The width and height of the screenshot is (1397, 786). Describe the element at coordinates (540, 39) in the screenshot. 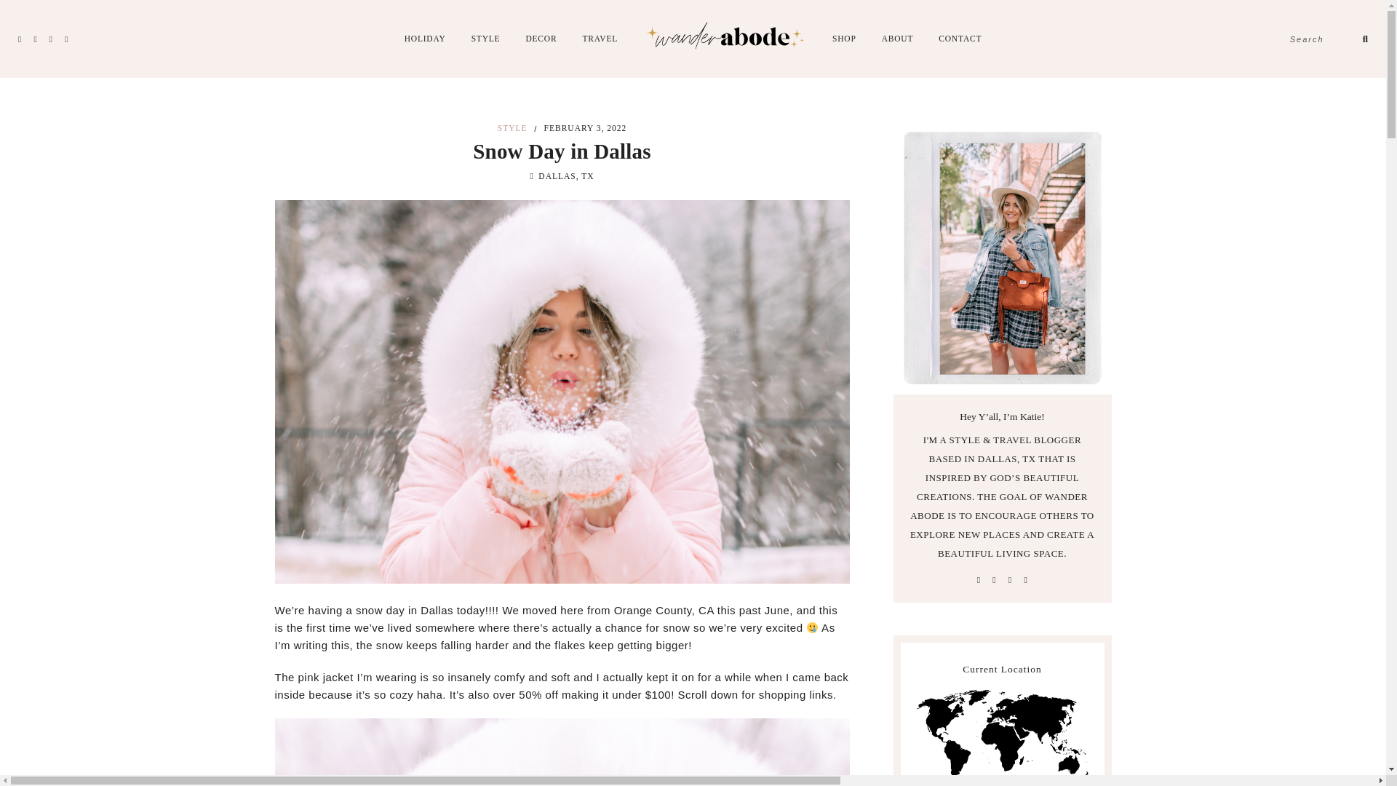

I see `DECOR` at that location.